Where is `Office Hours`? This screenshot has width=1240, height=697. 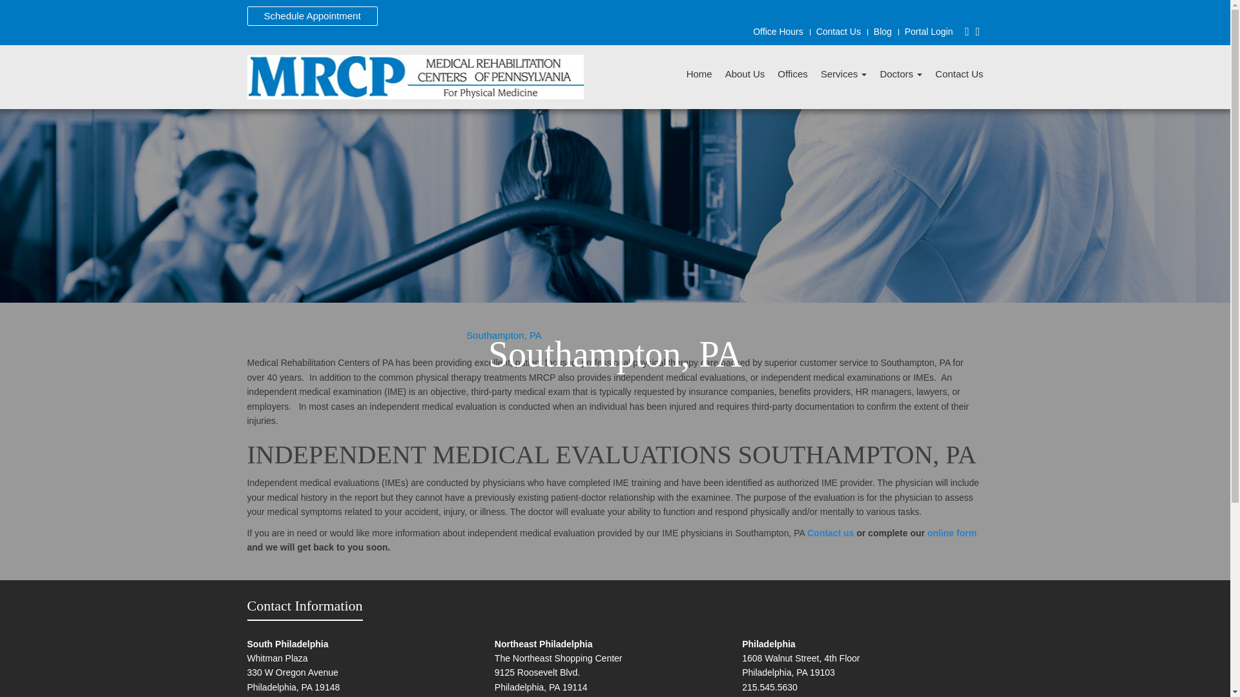
Office Hours is located at coordinates (778, 32).